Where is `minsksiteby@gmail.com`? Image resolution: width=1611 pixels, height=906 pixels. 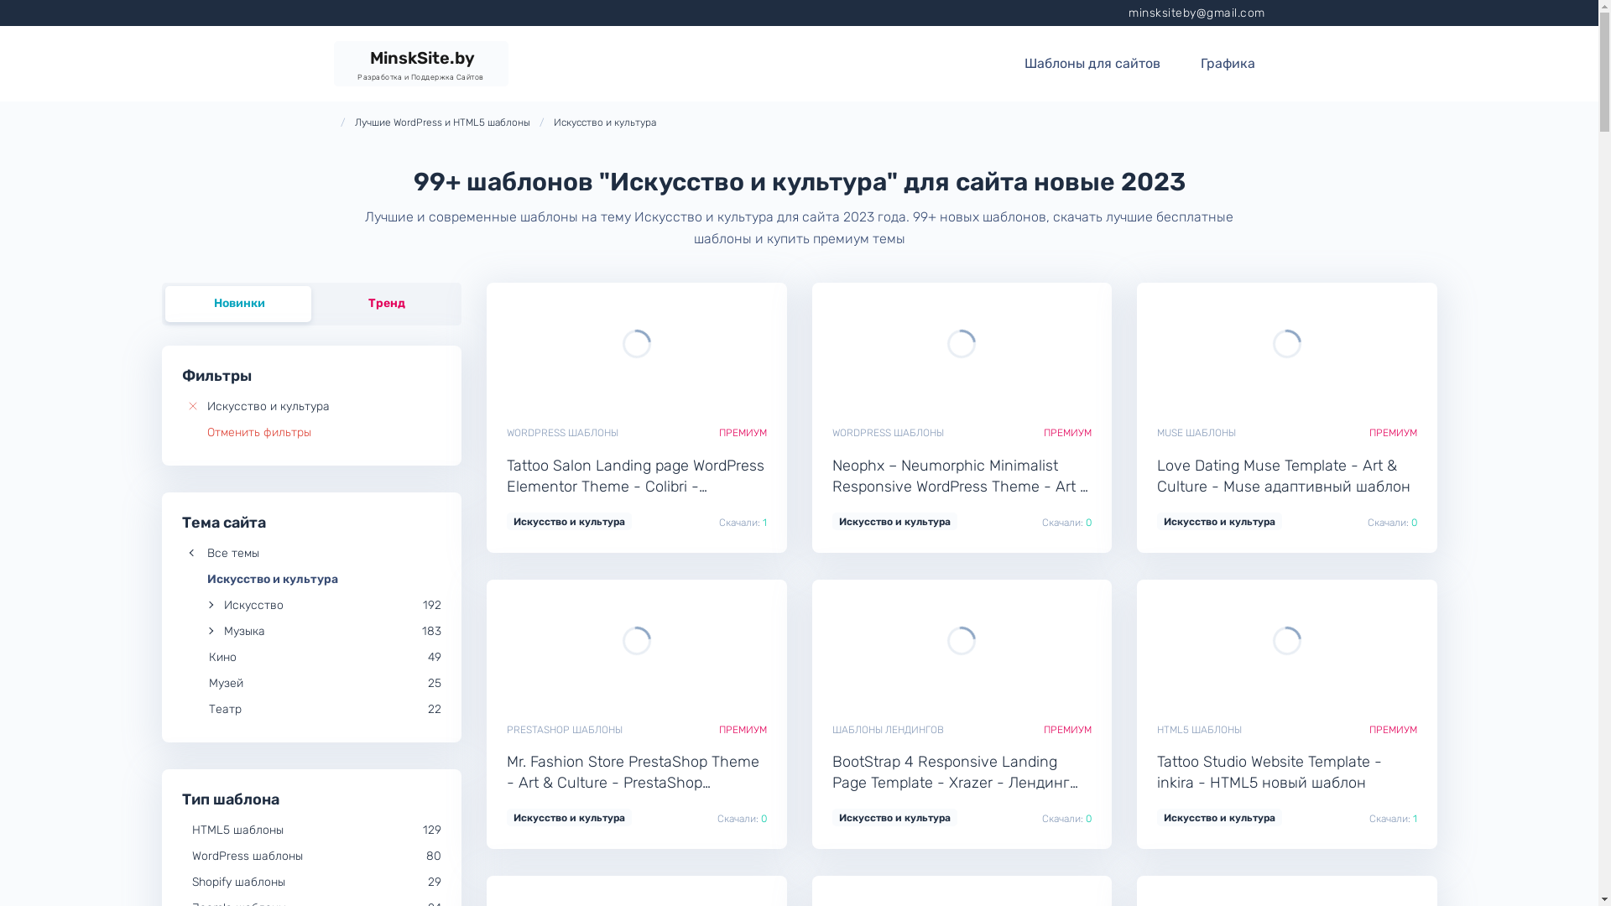
minsksiteby@gmail.com is located at coordinates (1197, 13).